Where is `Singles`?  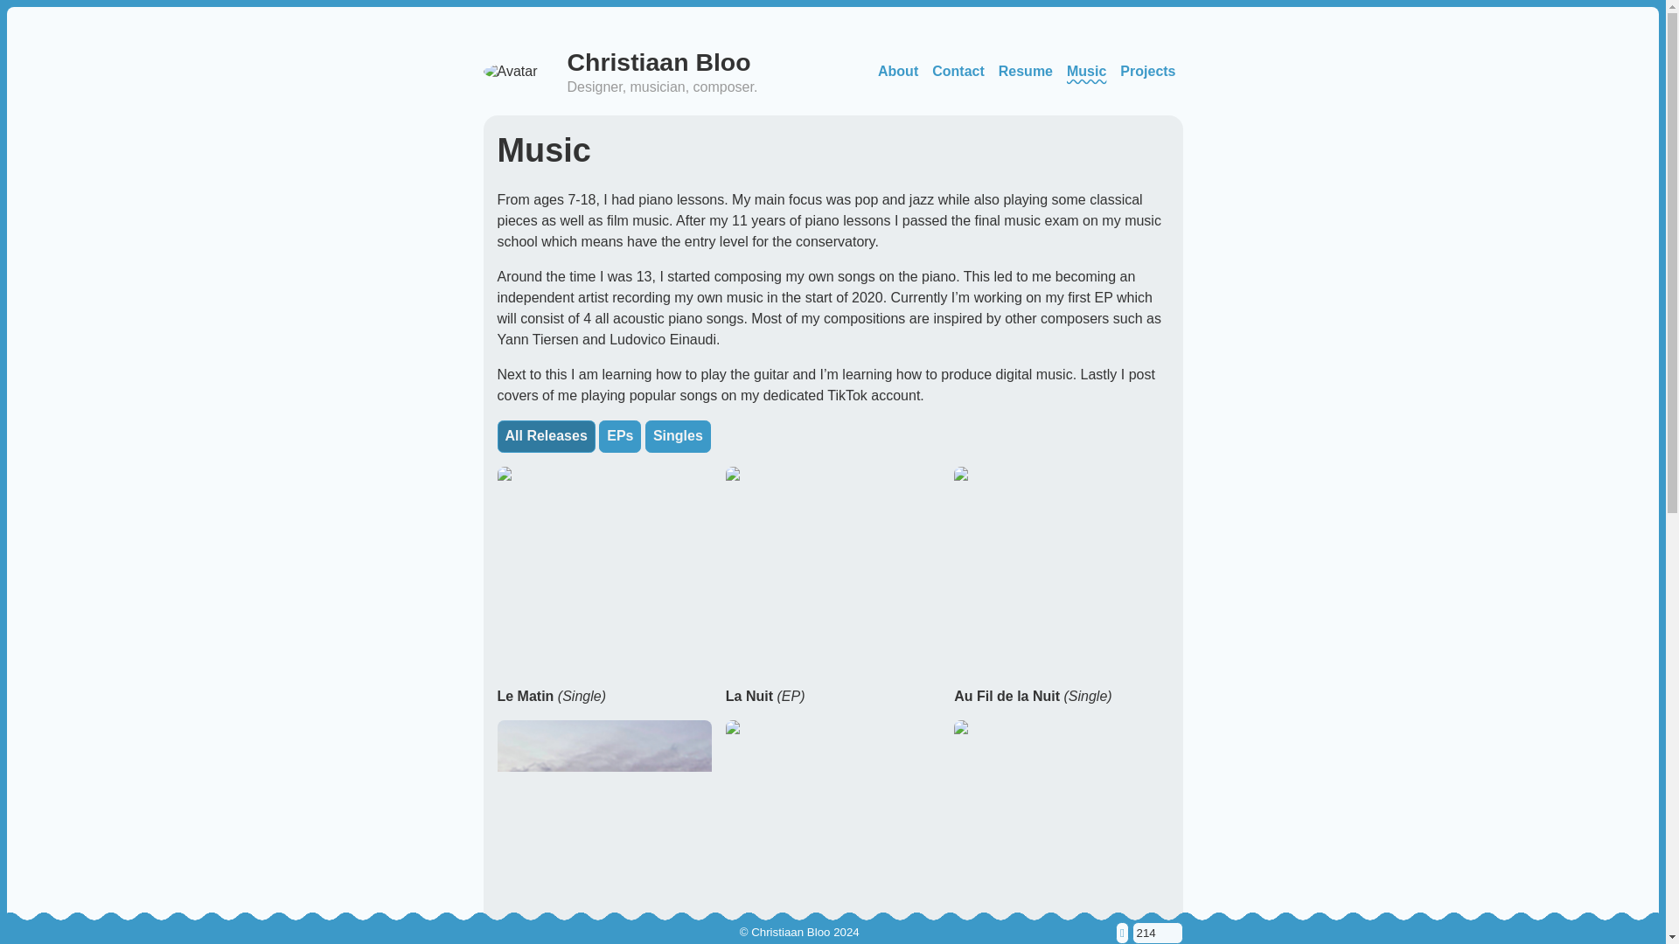 Singles is located at coordinates (677, 435).